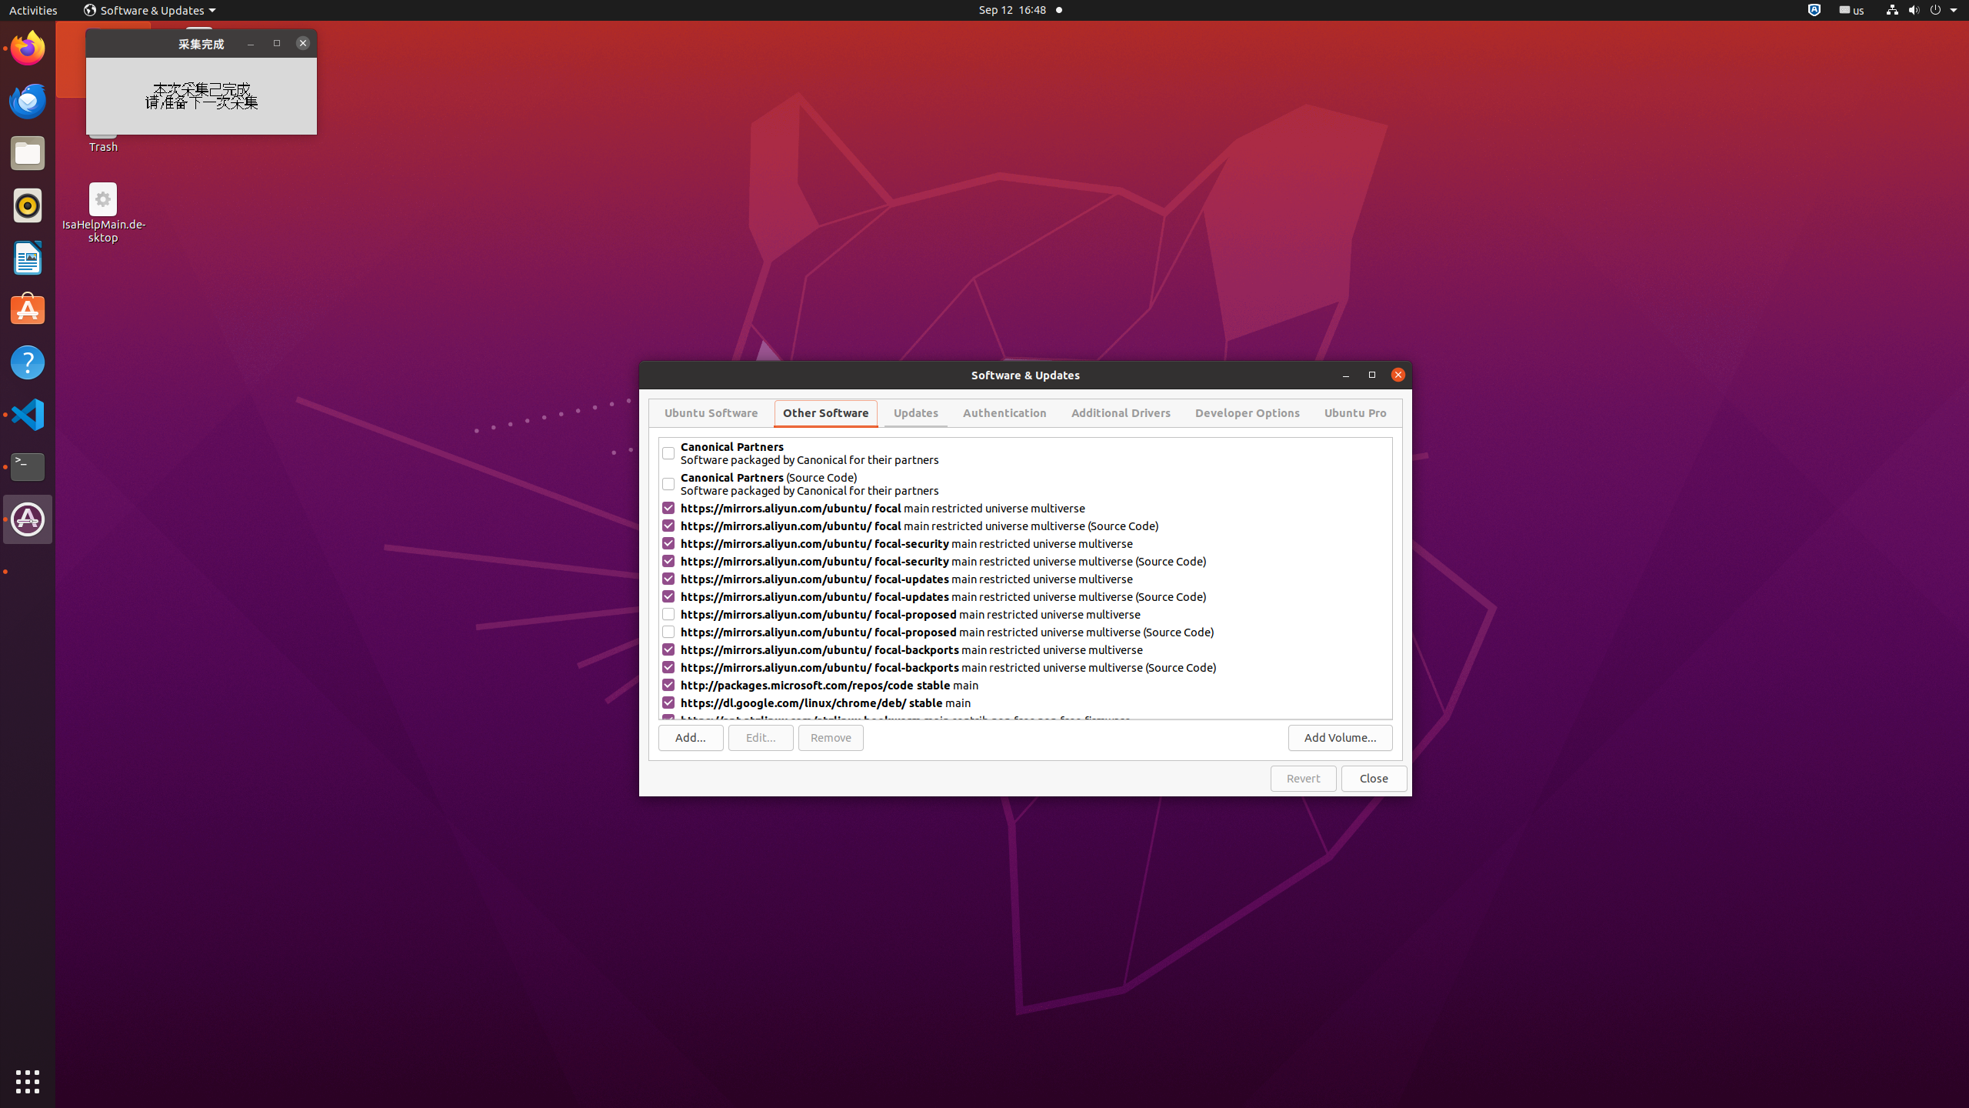  What do you see at coordinates (28, 48) in the screenshot?
I see `Firefox Web Browser` at bounding box center [28, 48].